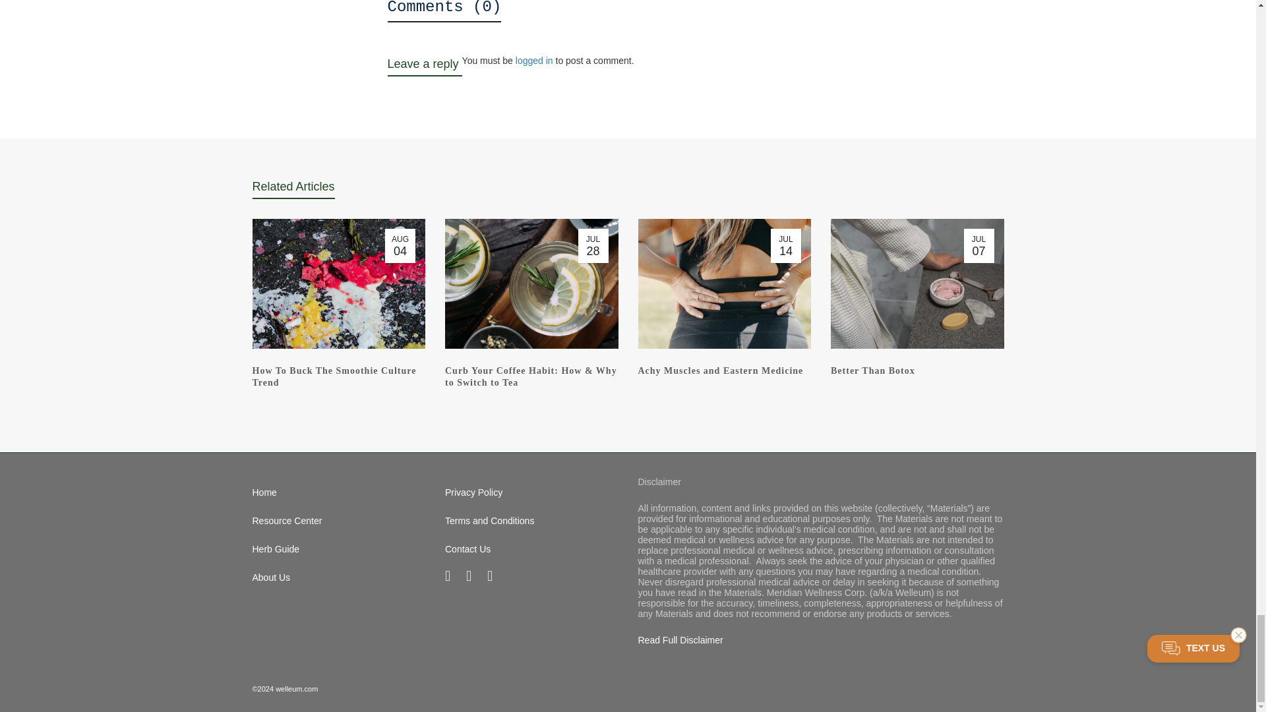  I want to click on logged in, so click(534, 61).